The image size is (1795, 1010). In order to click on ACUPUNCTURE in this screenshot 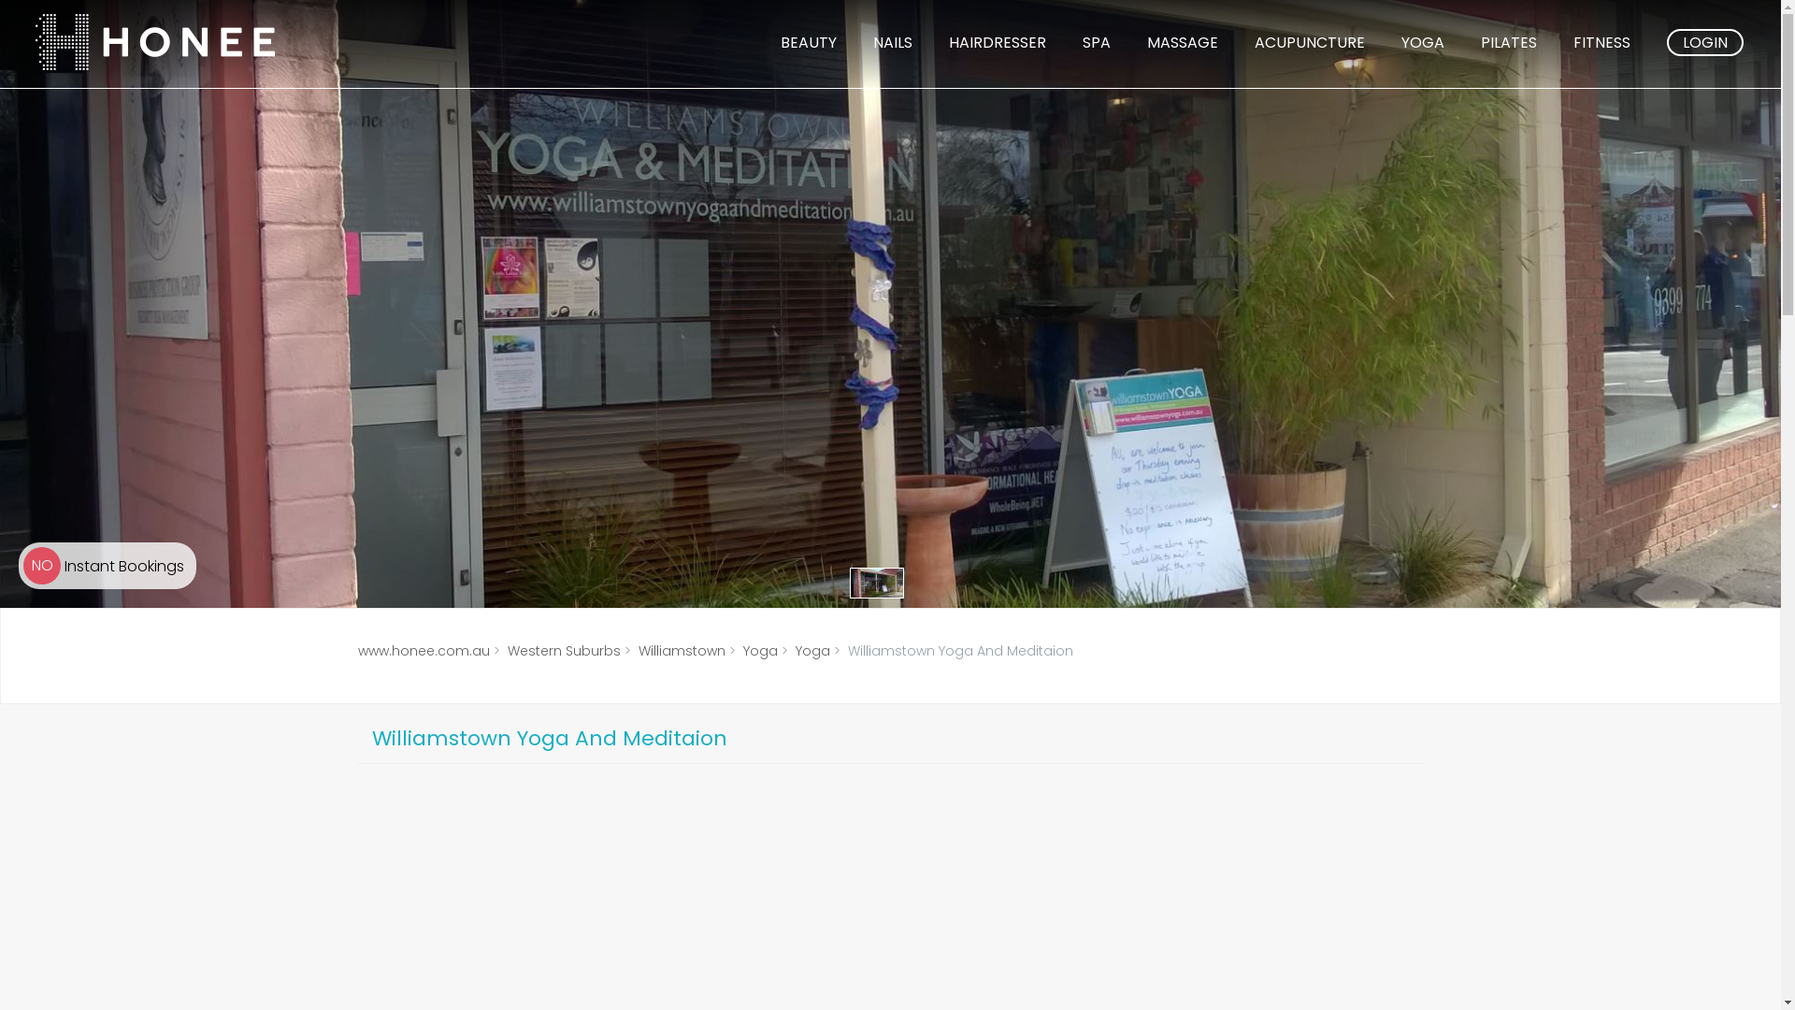, I will do `click(1310, 43)`.